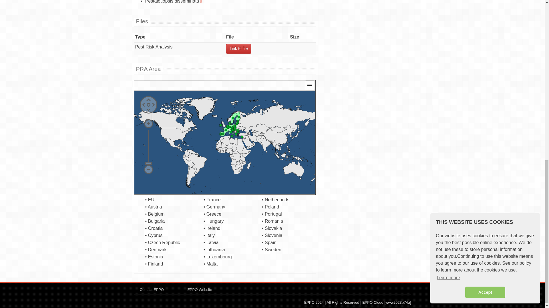  I want to click on Contact EPPO, so click(152, 289).